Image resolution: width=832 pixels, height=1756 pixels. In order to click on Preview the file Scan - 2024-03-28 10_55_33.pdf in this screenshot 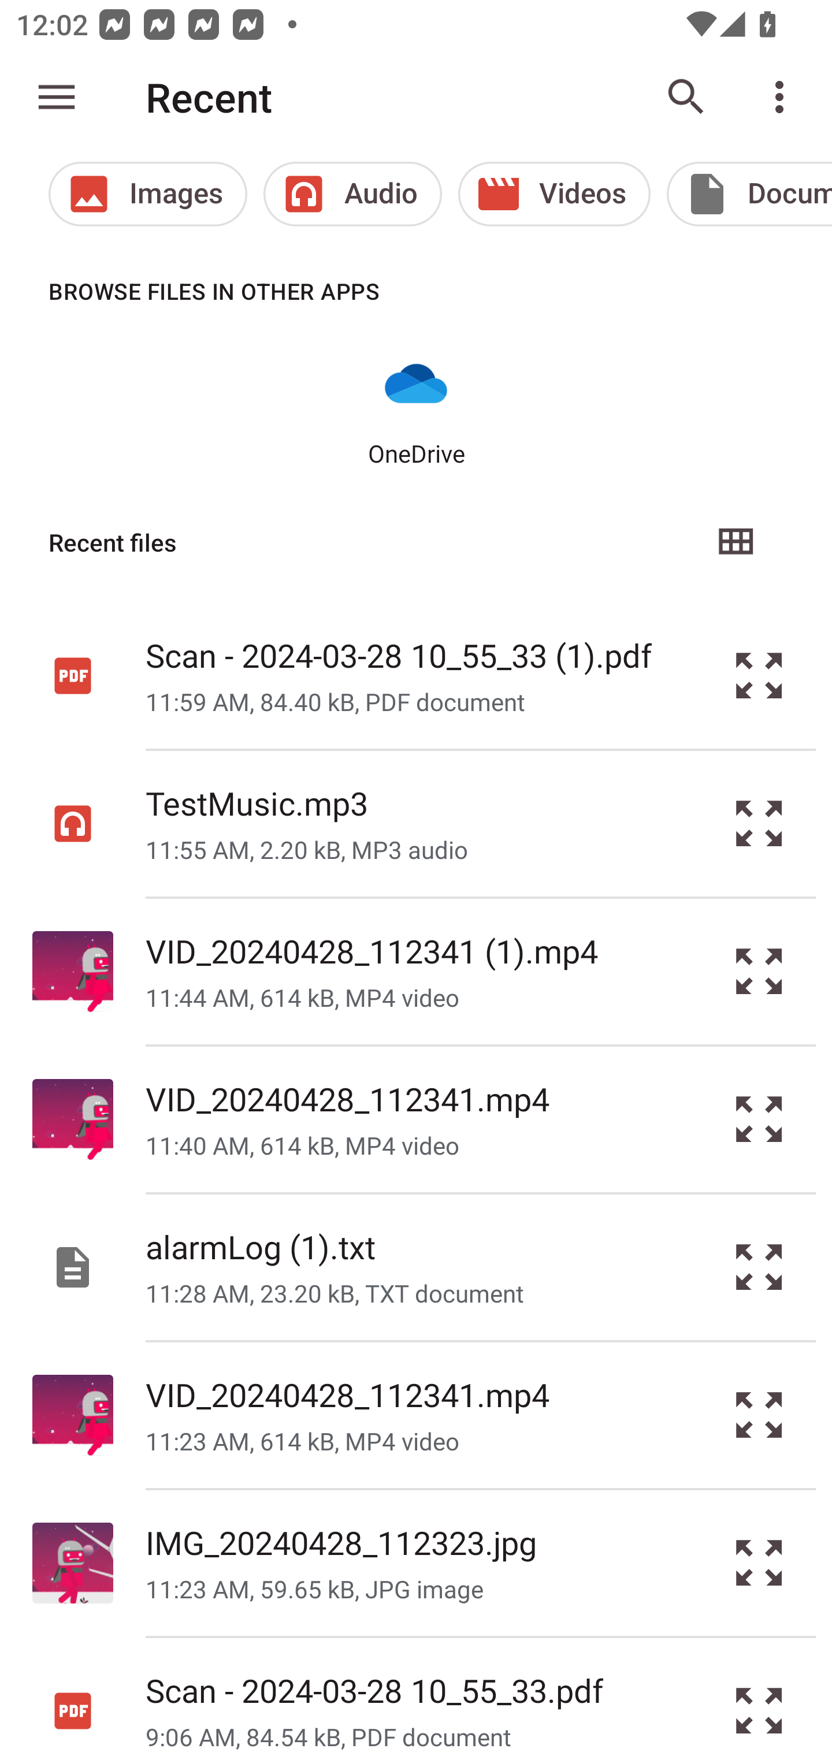, I will do `click(759, 1697)`.